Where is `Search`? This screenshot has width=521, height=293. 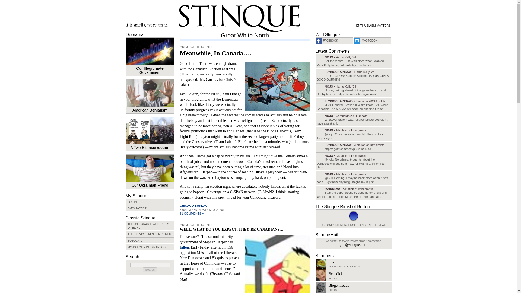
Search is located at coordinates (150, 270).